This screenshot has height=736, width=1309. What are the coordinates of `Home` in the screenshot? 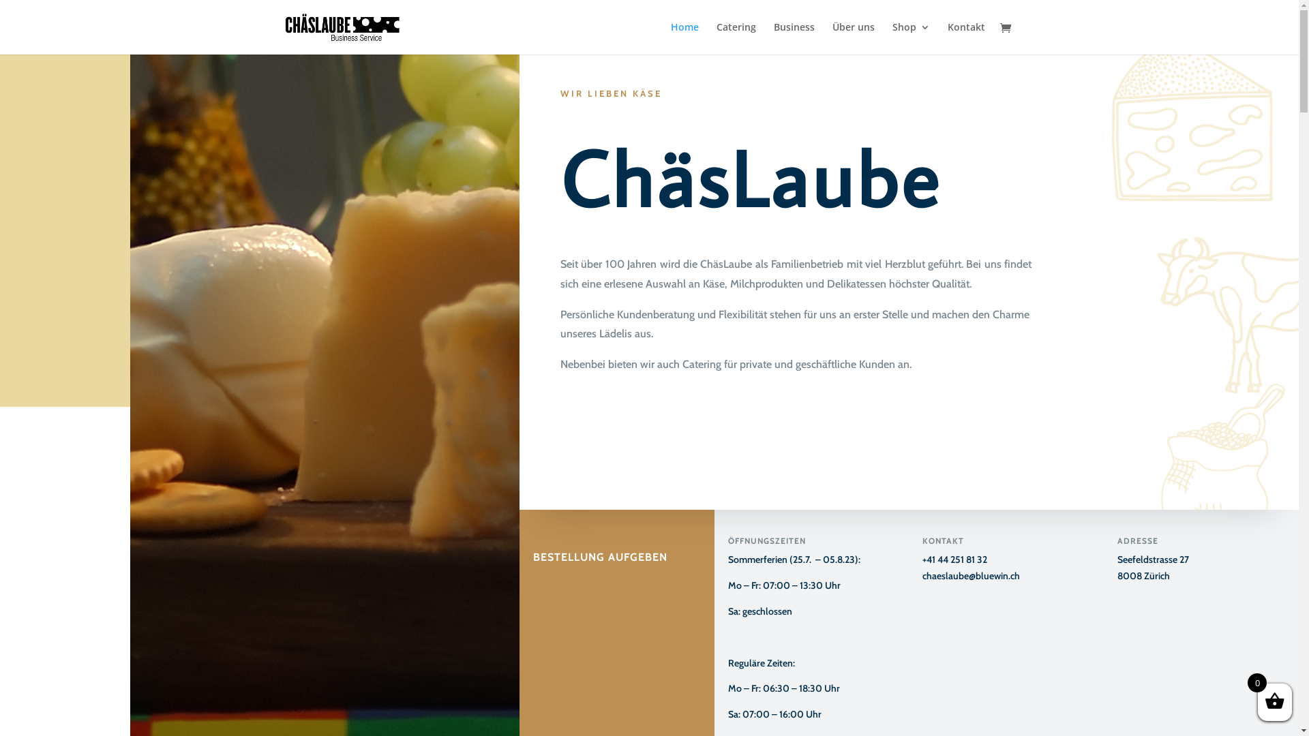 It's located at (684, 38).